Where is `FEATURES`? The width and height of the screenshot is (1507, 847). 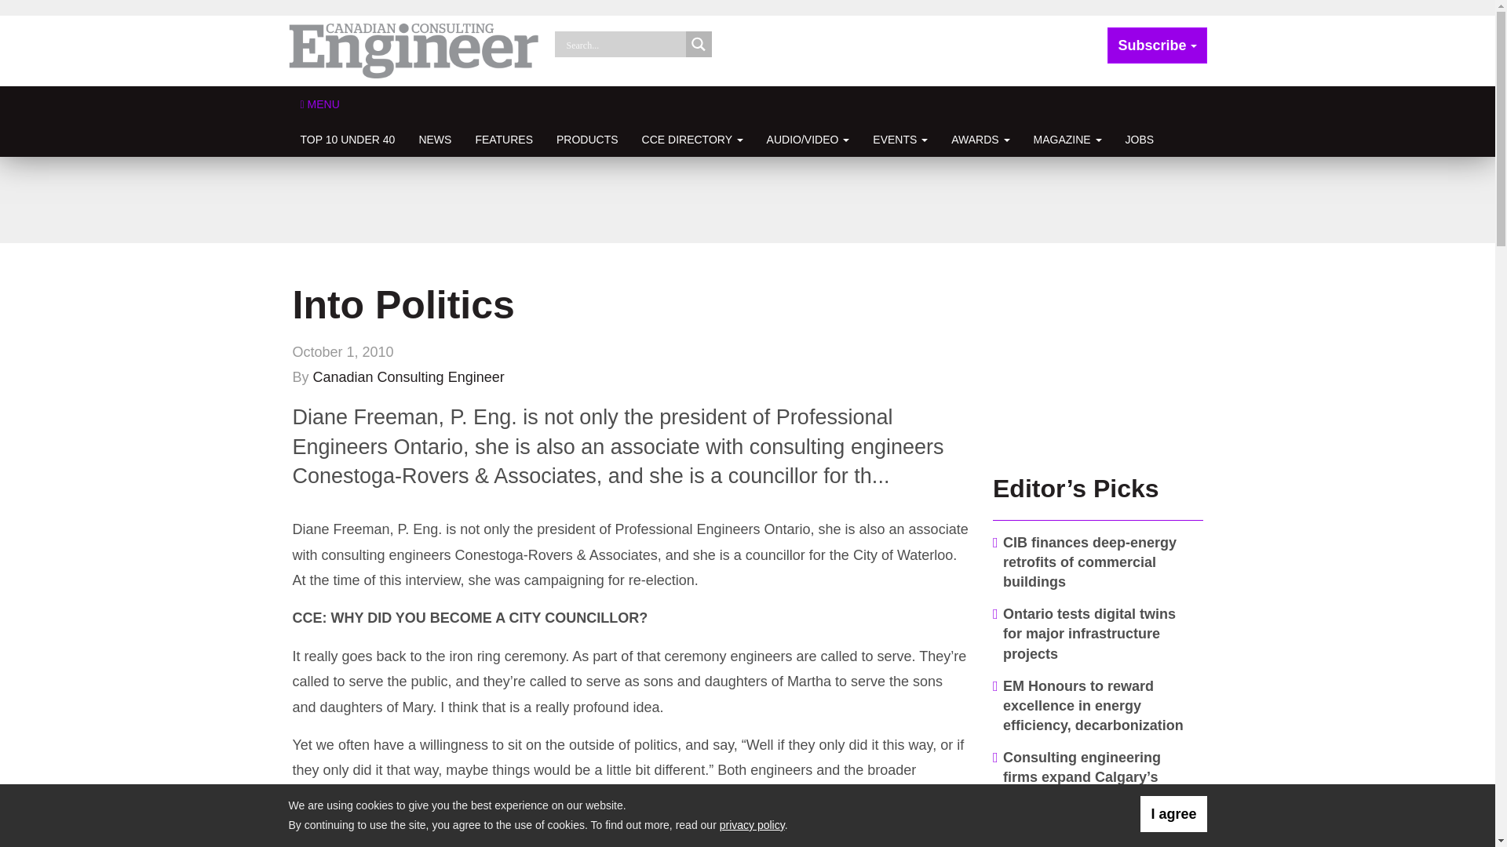
FEATURES is located at coordinates (503, 139).